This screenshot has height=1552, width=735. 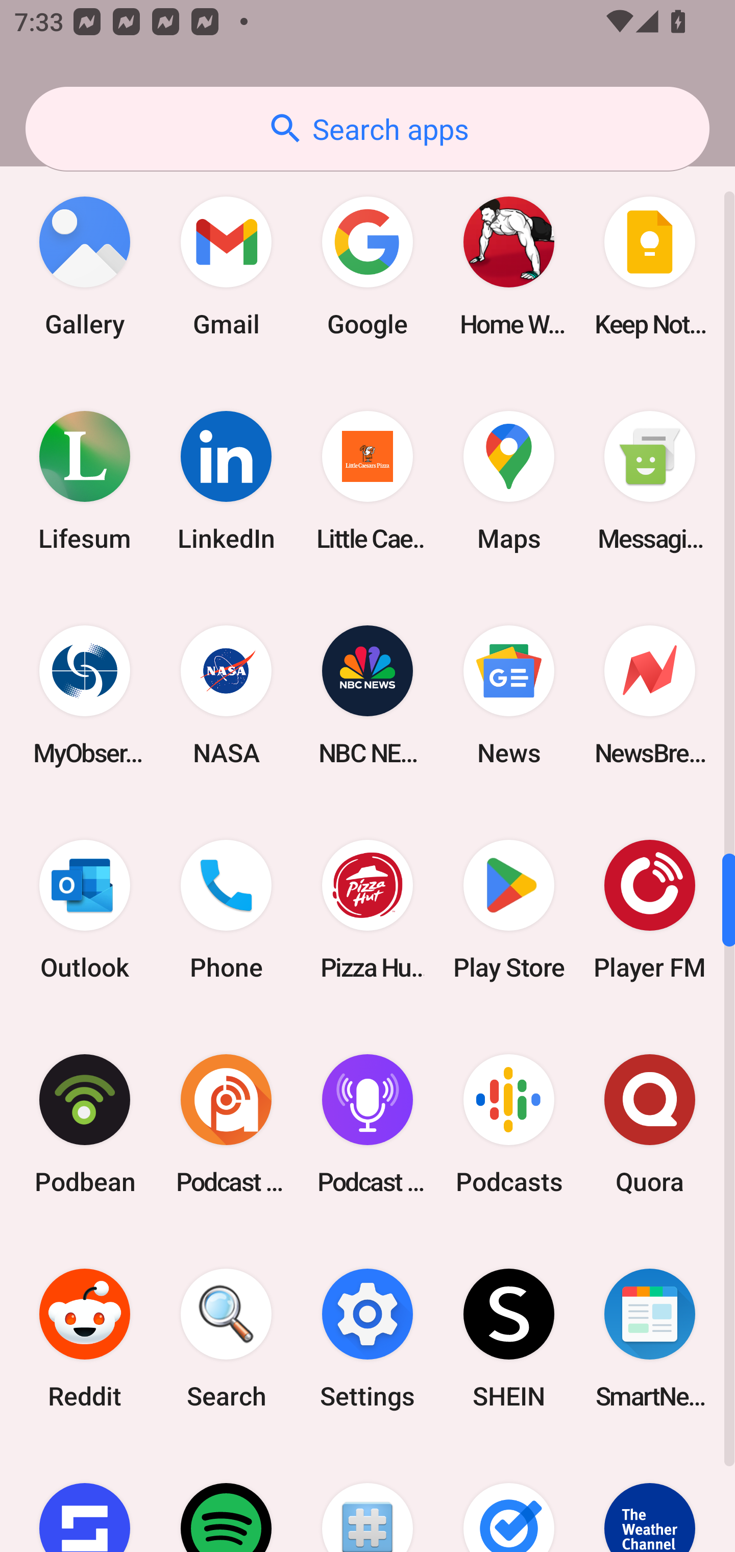 What do you see at coordinates (85, 909) in the screenshot?
I see `Outlook` at bounding box center [85, 909].